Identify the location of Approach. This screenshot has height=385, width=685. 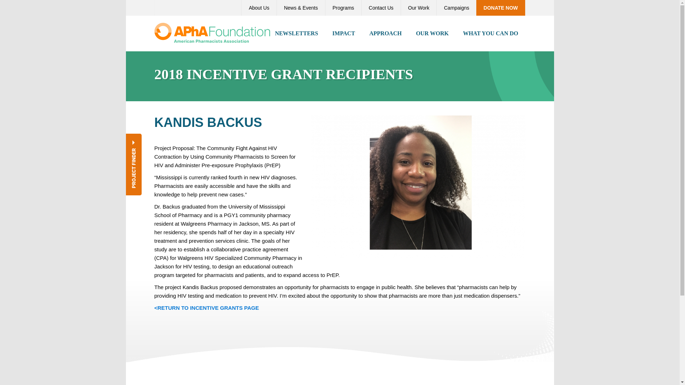
(385, 34).